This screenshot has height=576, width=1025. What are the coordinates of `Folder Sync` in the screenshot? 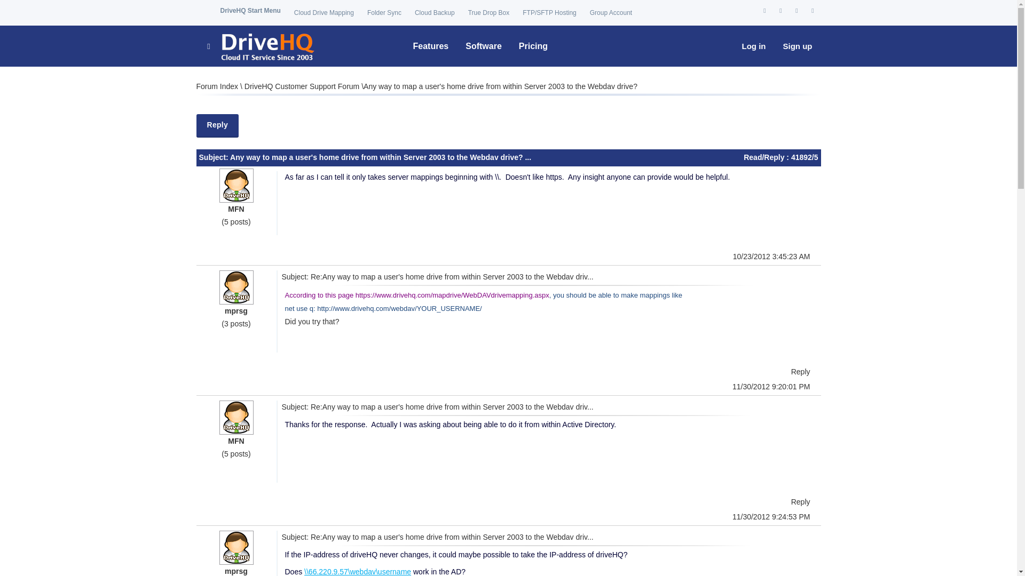 It's located at (384, 13).